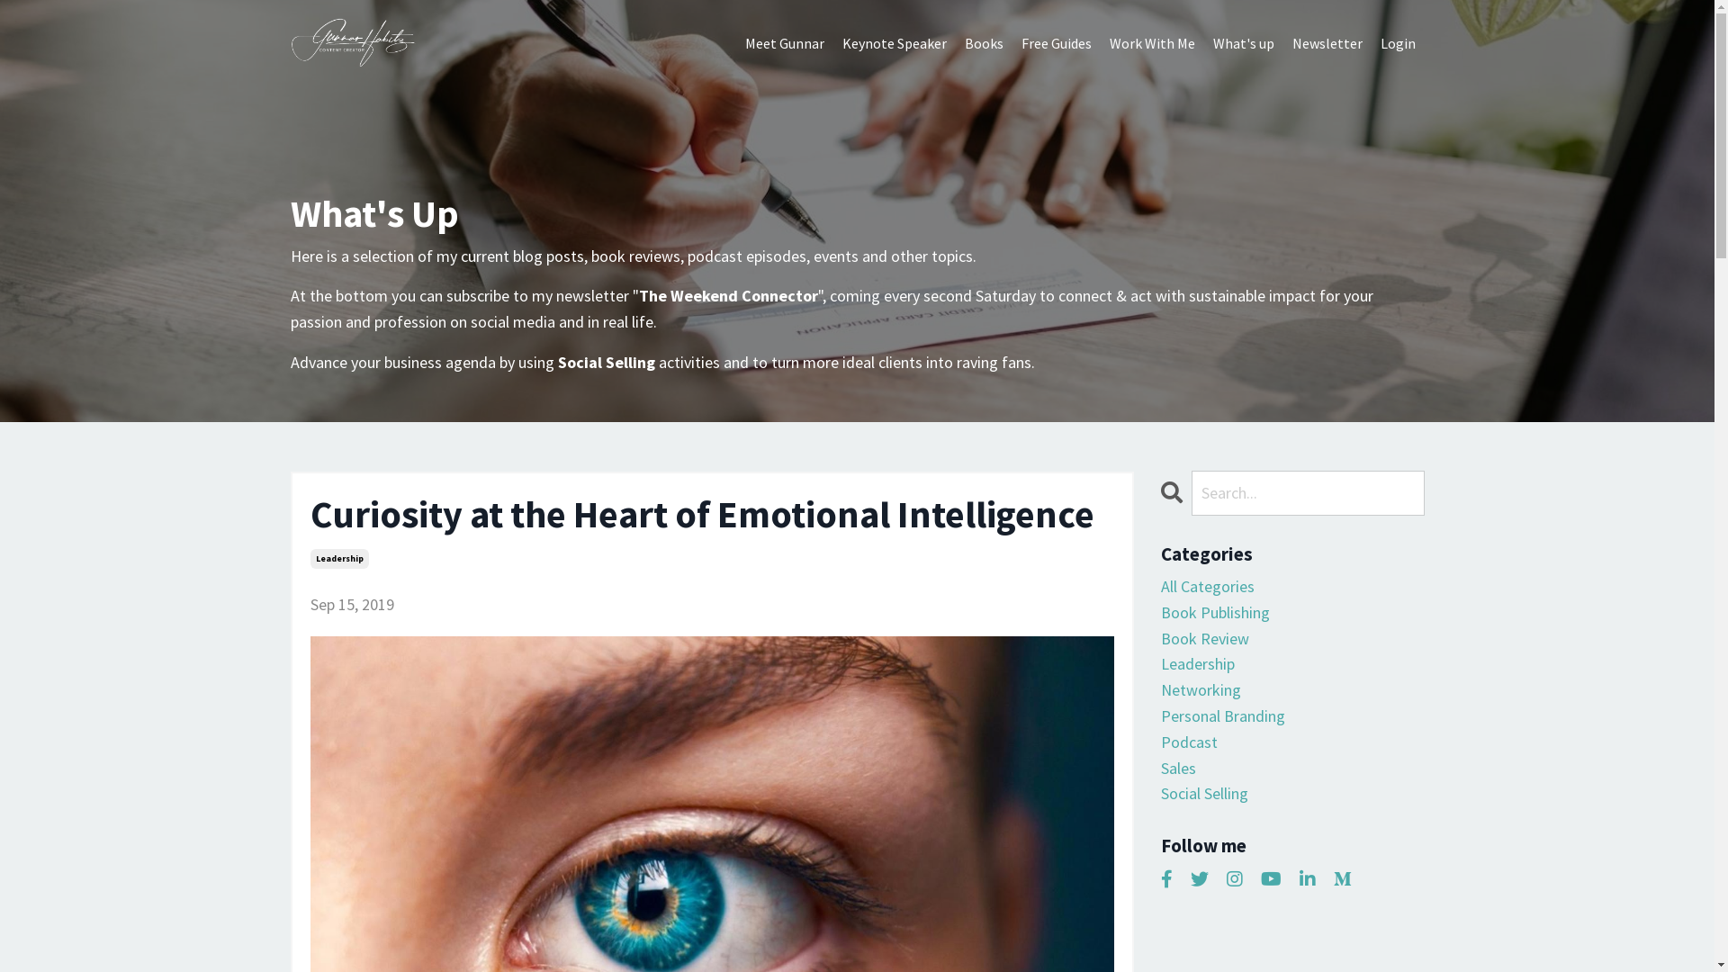 The width and height of the screenshot is (1728, 972). Describe the element at coordinates (1292, 769) in the screenshot. I see `Sales` at that location.